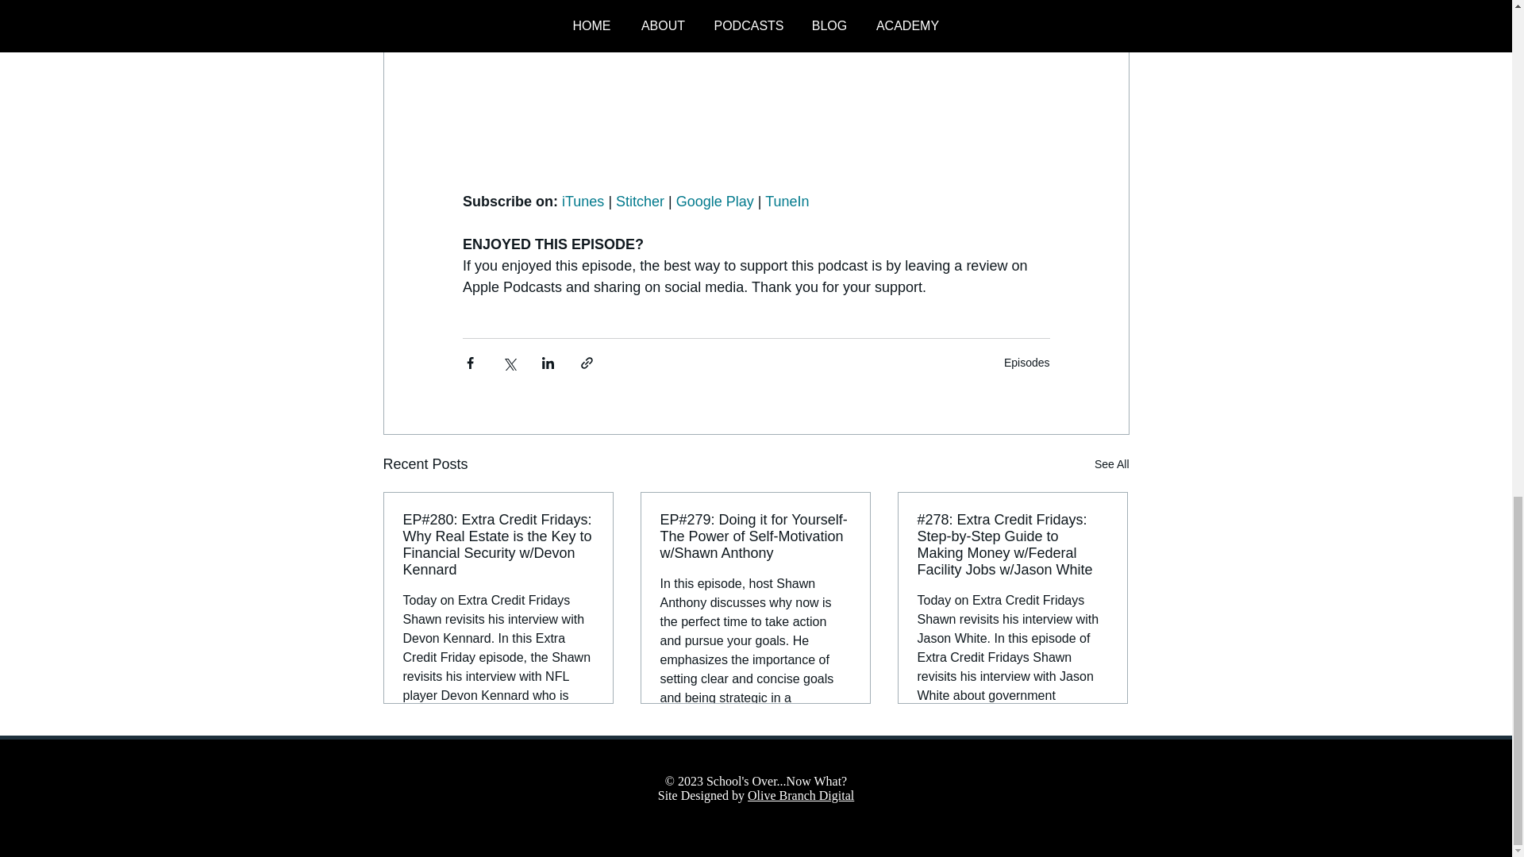  What do you see at coordinates (583, 202) in the screenshot?
I see `iTunes` at bounding box center [583, 202].